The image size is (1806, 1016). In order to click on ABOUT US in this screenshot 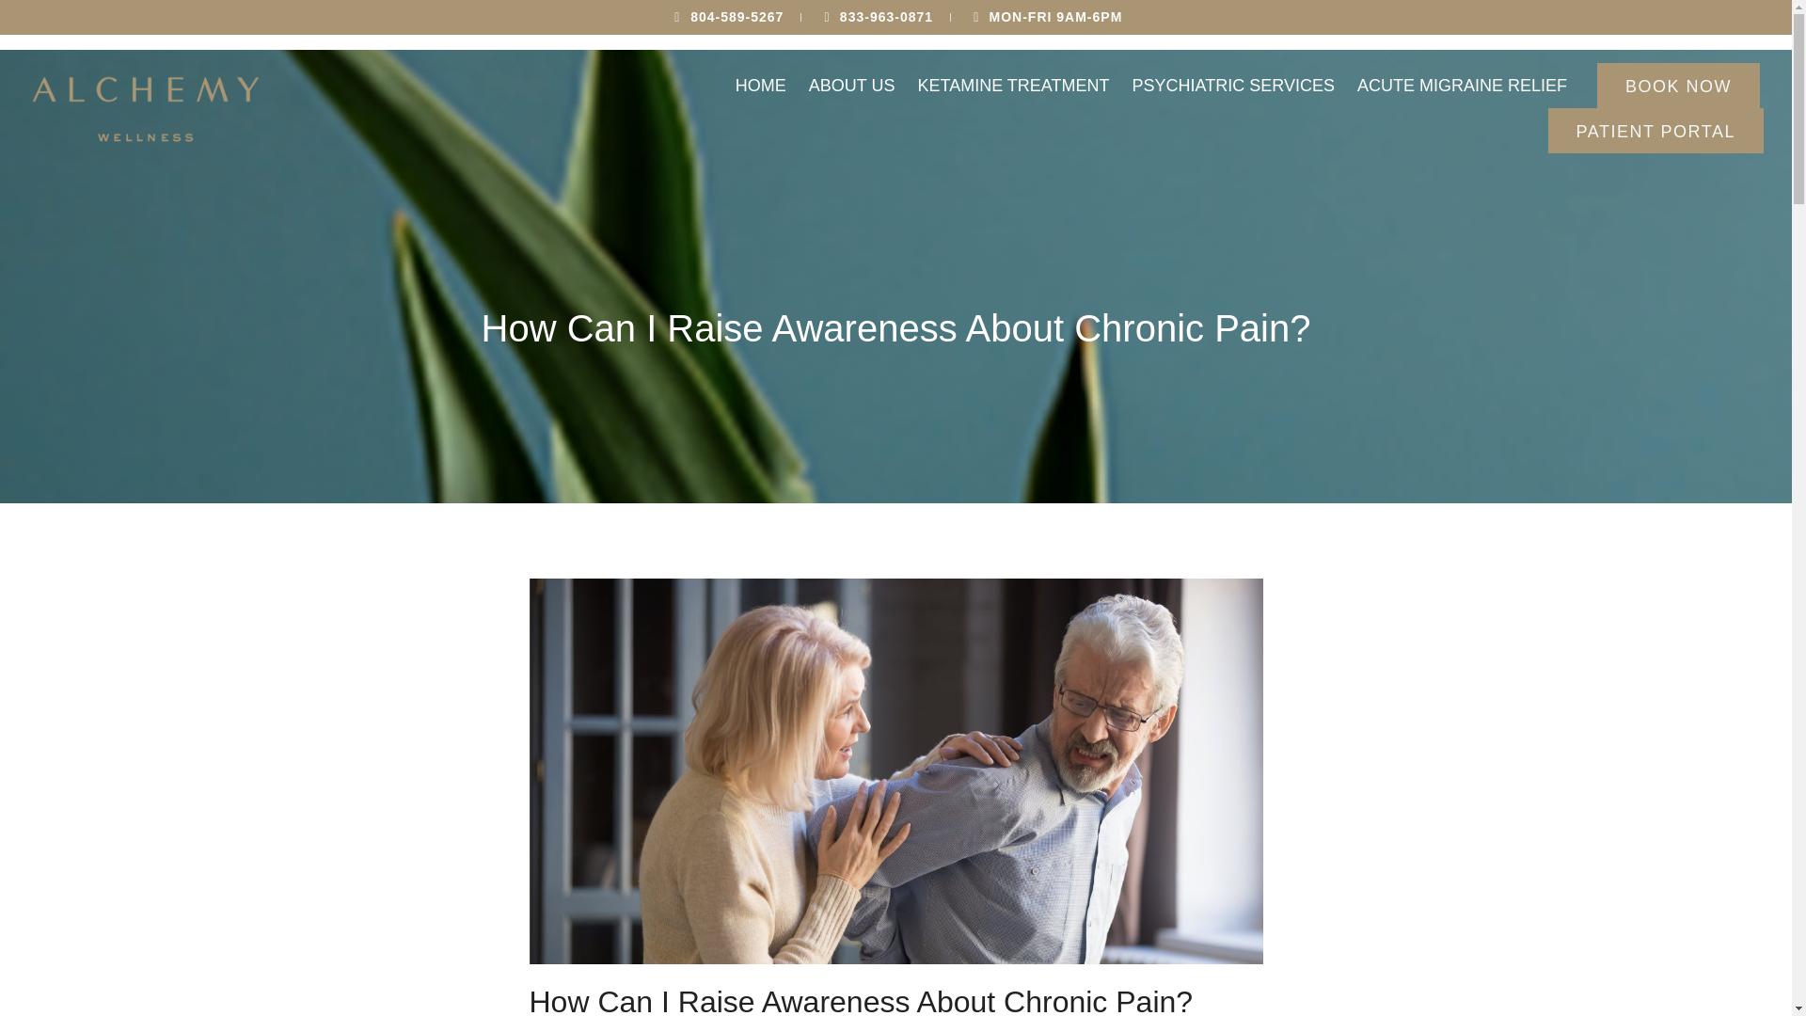, I will do `click(852, 85)`.